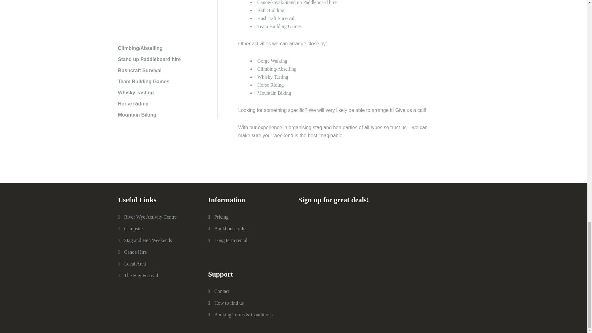 The image size is (592, 333). I want to click on Stag and Hen Weekends, so click(147, 240).